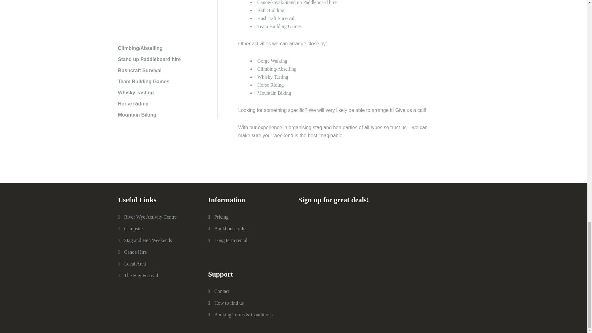 The image size is (592, 333). I want to click on Stag and Hen Weekends, so click(147, 240).